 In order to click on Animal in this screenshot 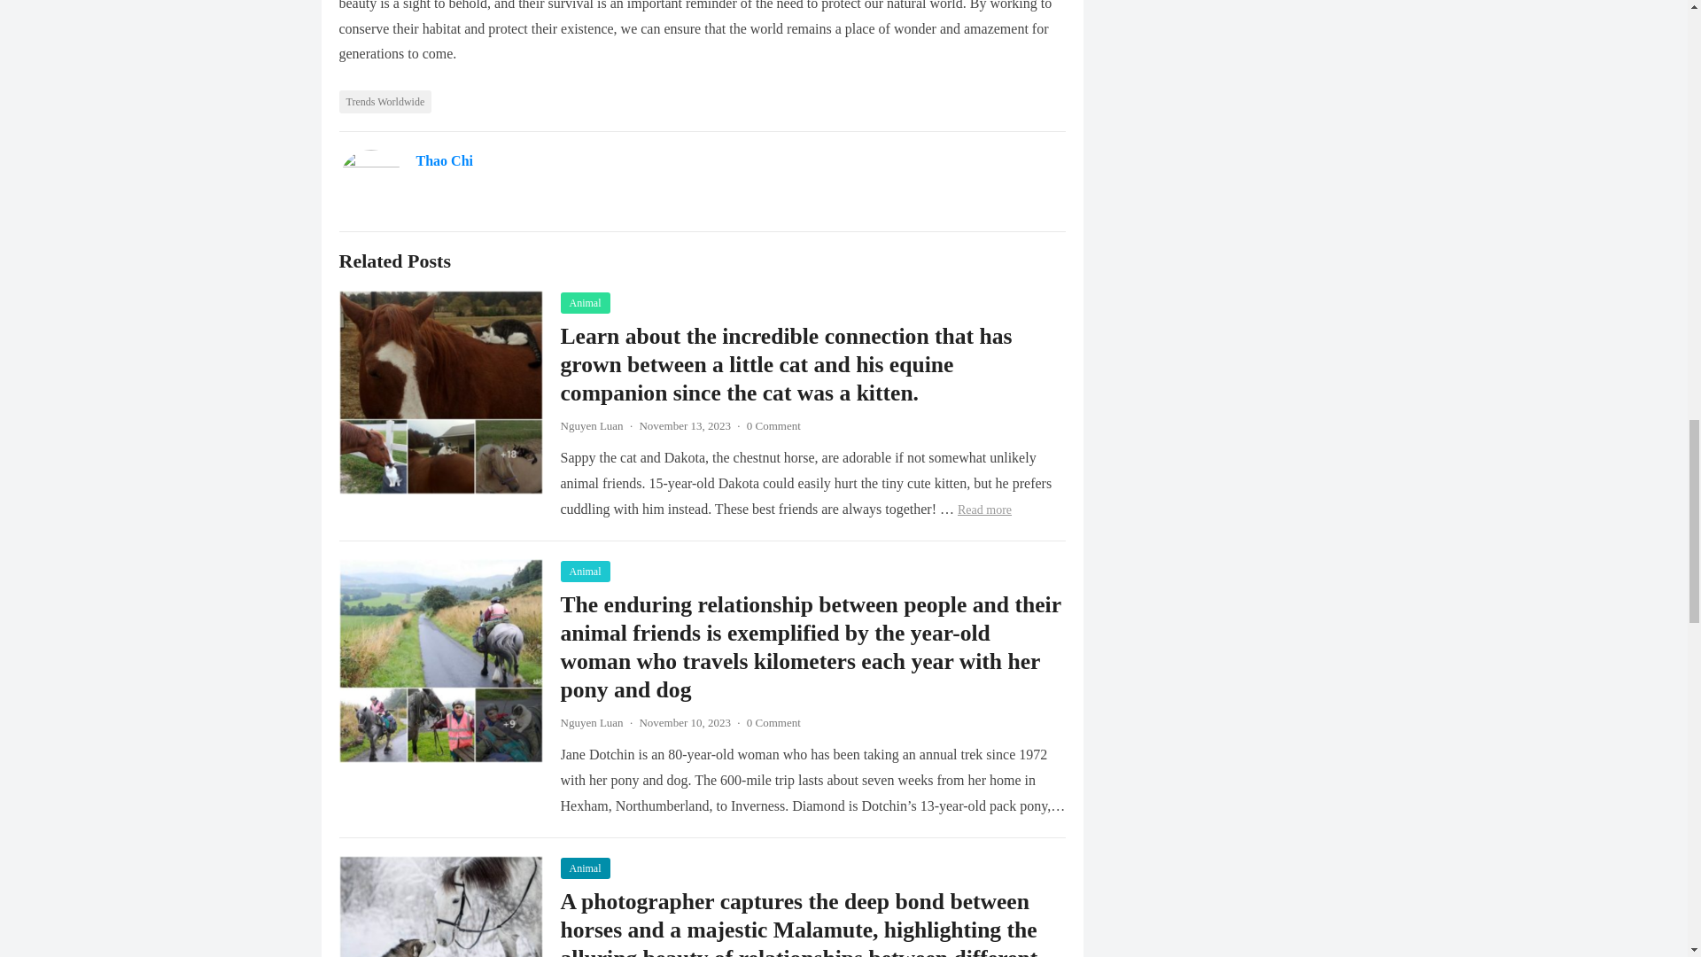, I will do `click(584, 868)`.